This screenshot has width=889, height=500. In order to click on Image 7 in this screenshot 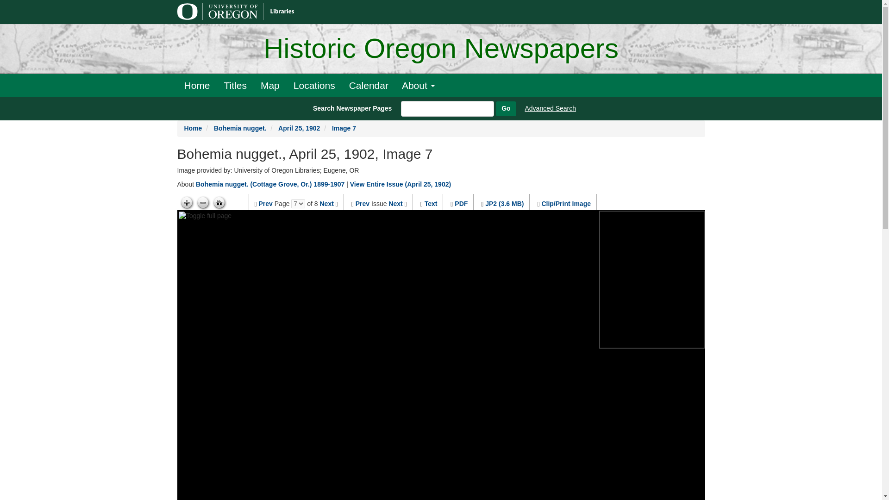, I will do `click(344, 128)`.